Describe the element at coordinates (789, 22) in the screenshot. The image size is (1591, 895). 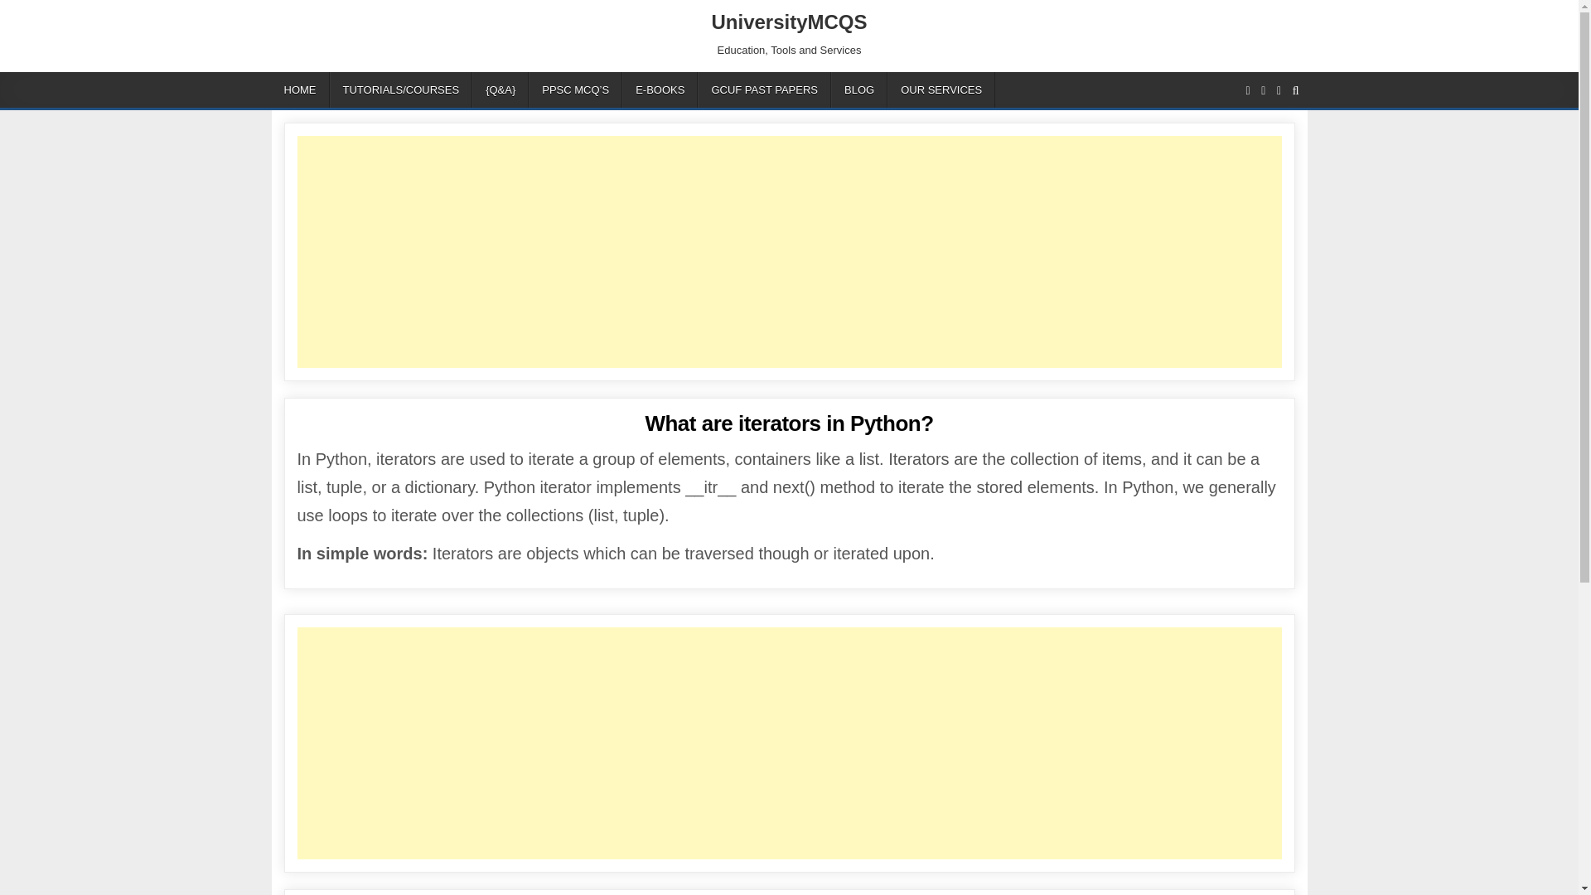
I see `UniversityMCQS` at that location.